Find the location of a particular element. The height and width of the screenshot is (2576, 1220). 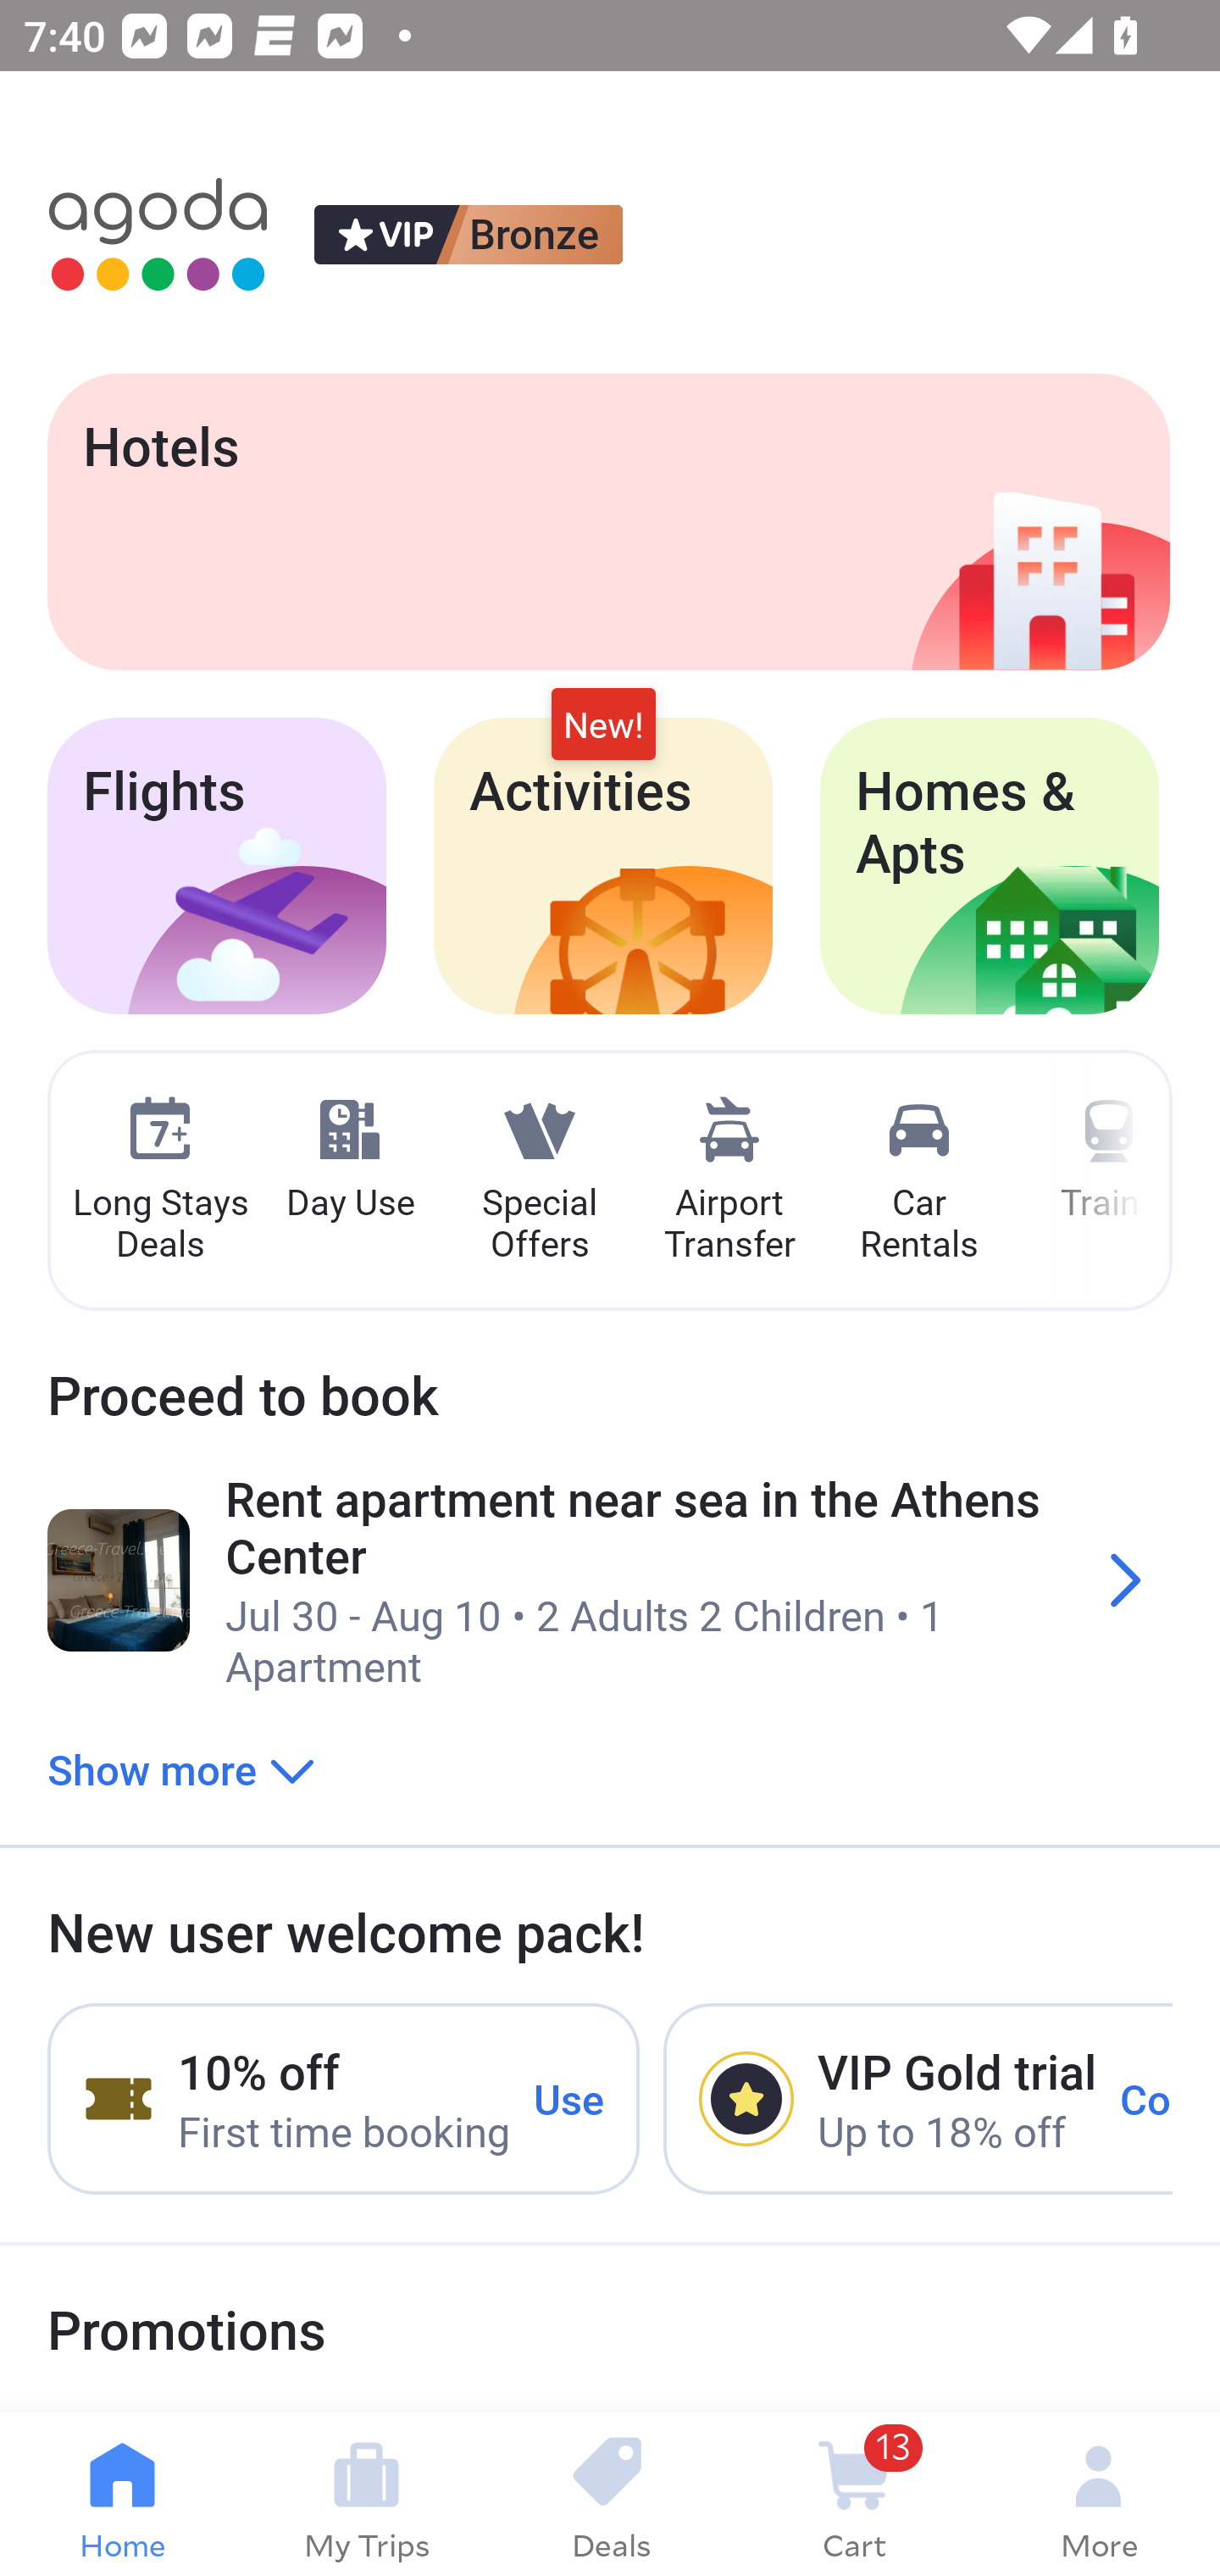

Homes & Apts is located at coordinates (990, 866).